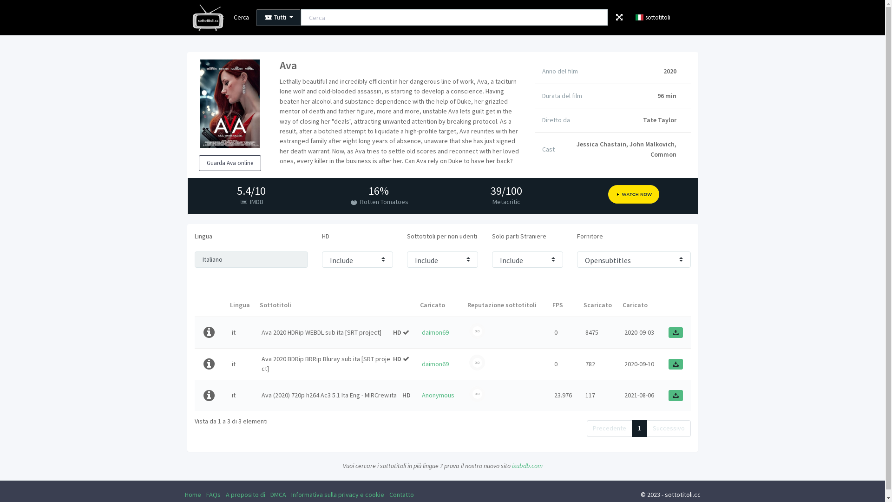  I want to click on daimon69, so click(435, 332).